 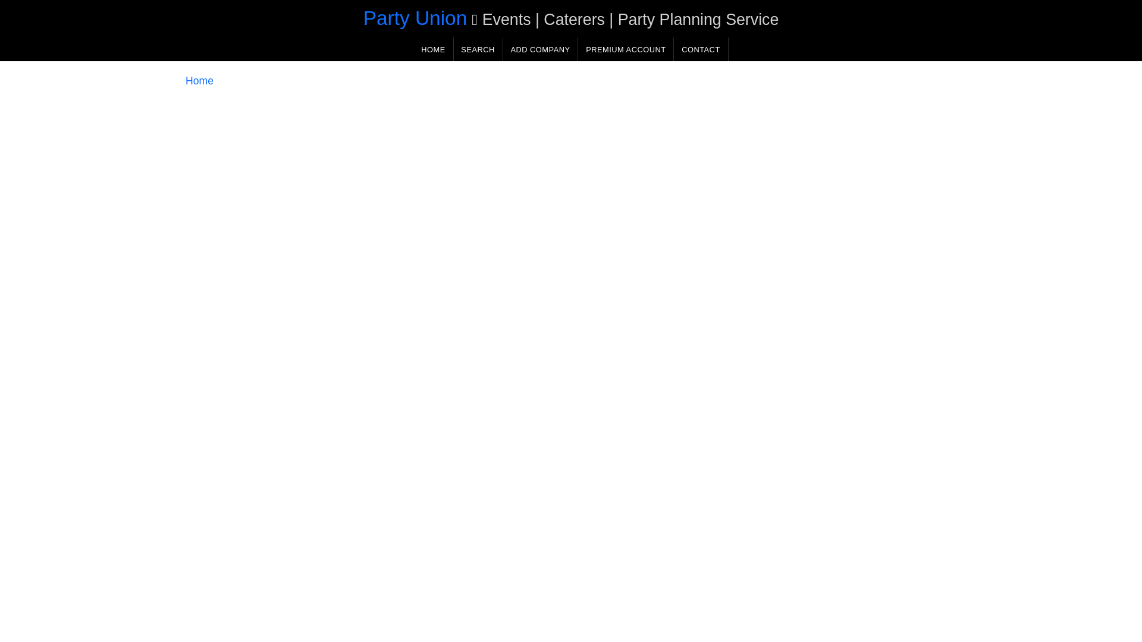 What do you see at coordinates (199, 81) in the screenshot?
I see `Home` at bounding box center [199, 81].